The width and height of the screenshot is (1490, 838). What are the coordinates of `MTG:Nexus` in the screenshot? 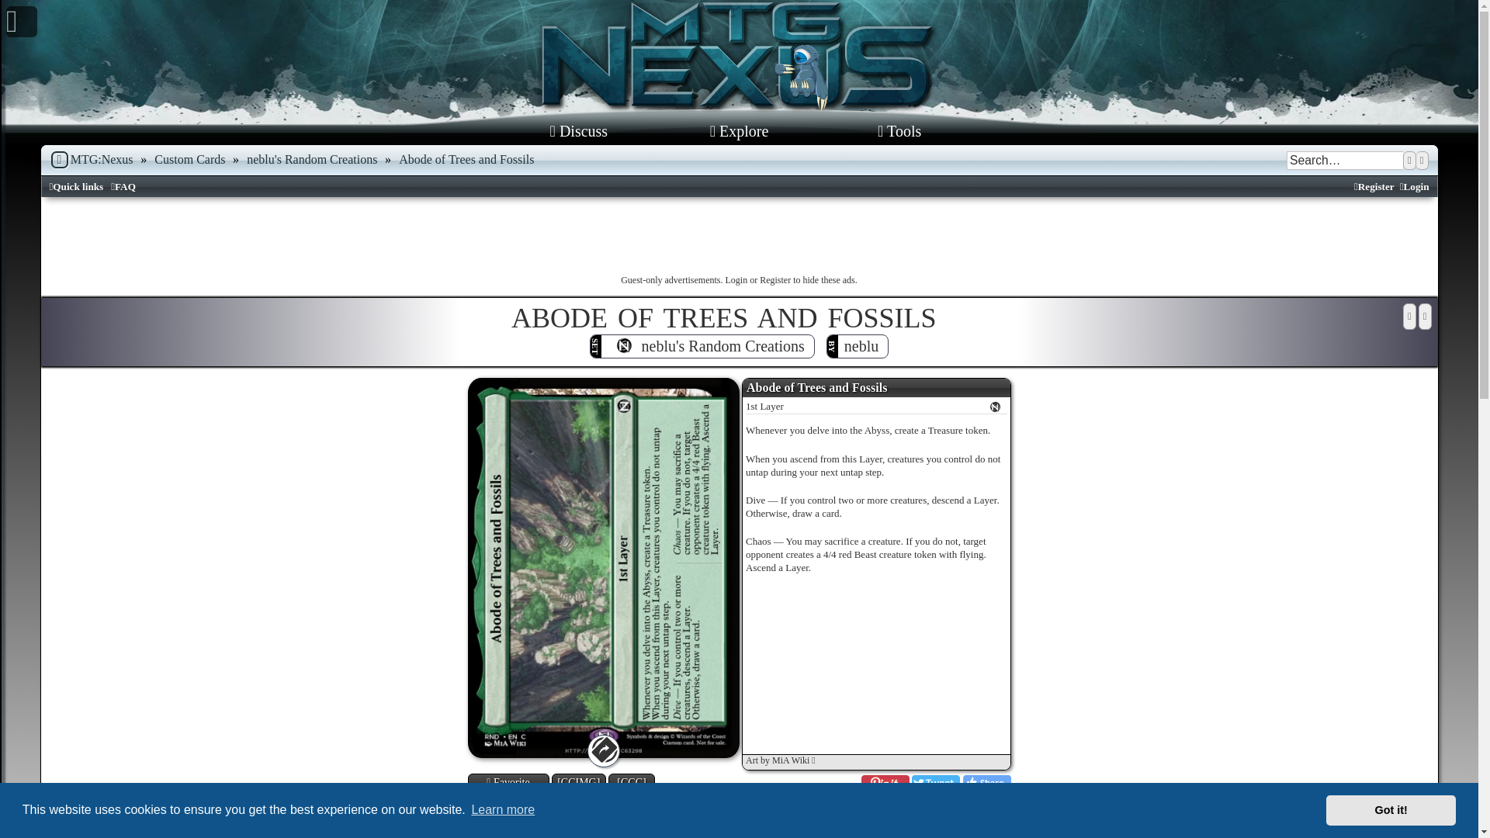 It's located at (92, 160).